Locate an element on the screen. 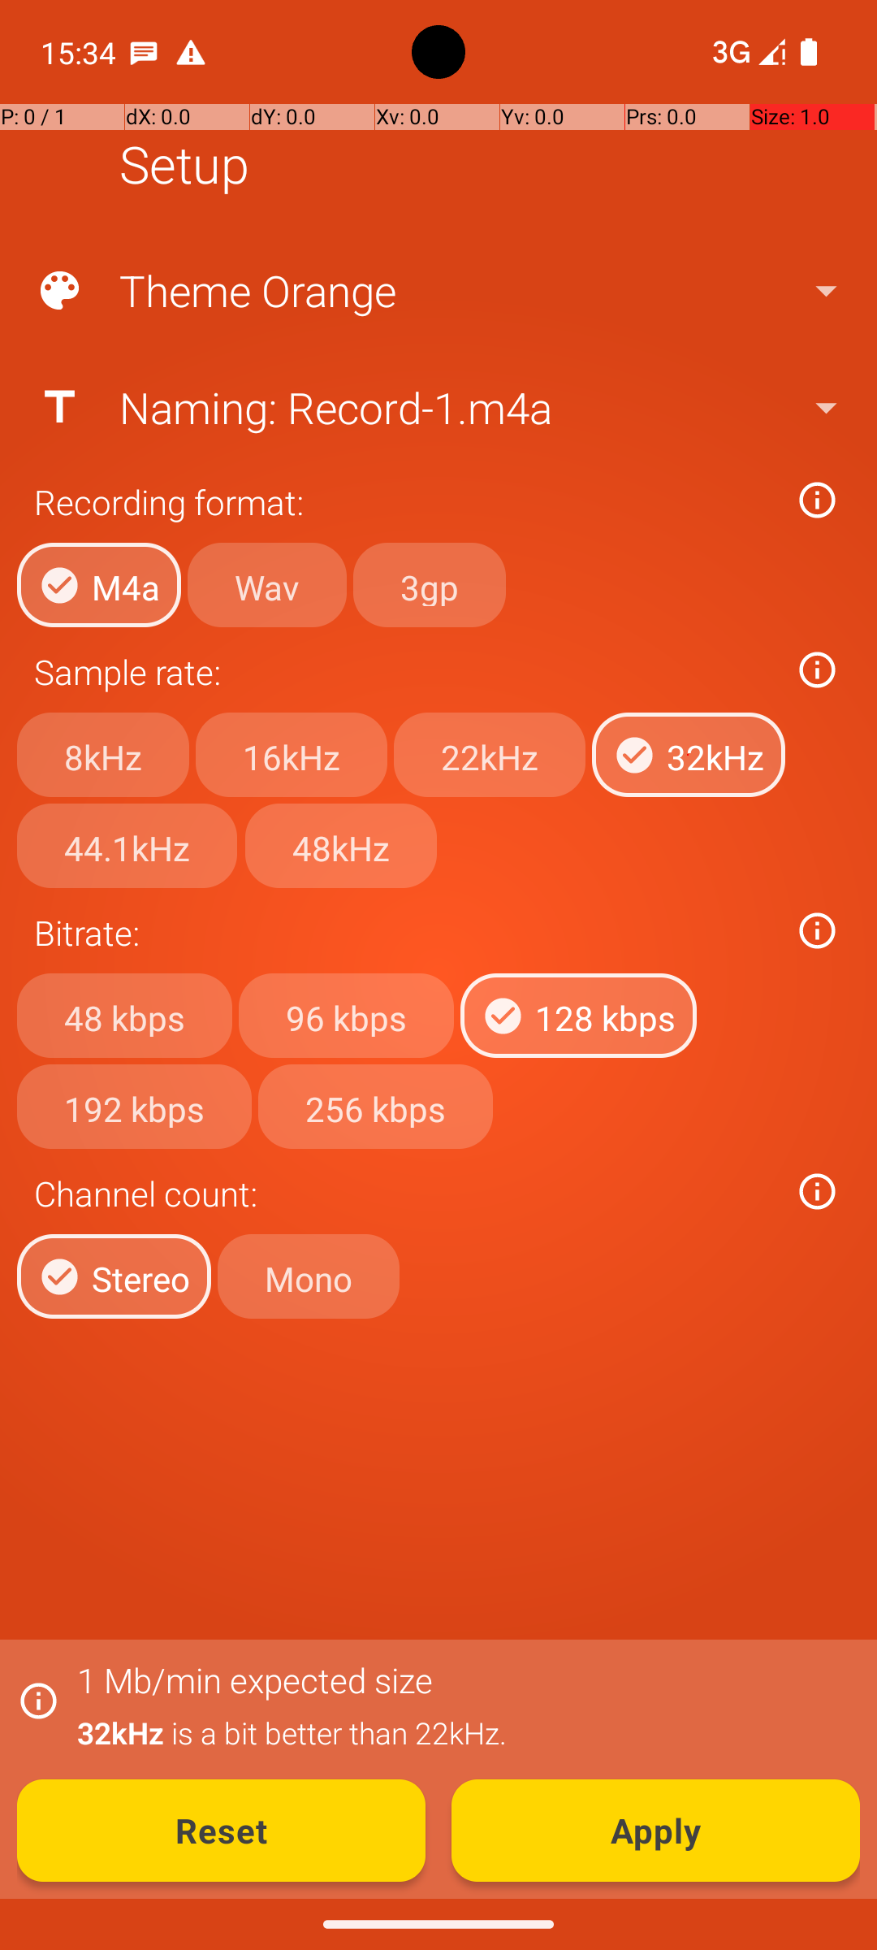 Image resolution: width=877 pixels, height=1950 pixels. Wav is located at coordinates (267, 585).